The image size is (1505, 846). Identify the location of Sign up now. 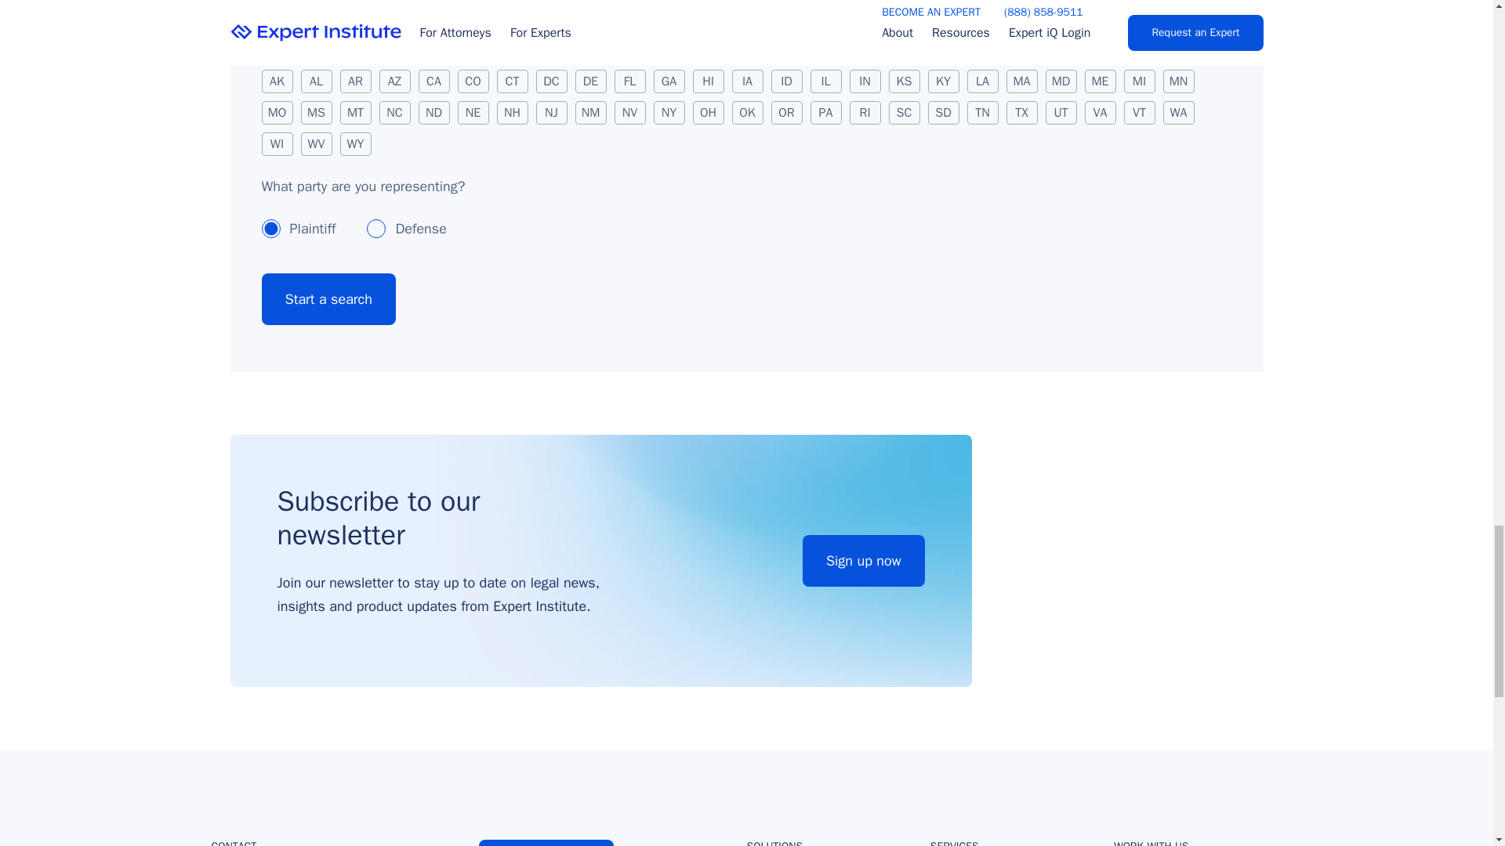
(864, 561).